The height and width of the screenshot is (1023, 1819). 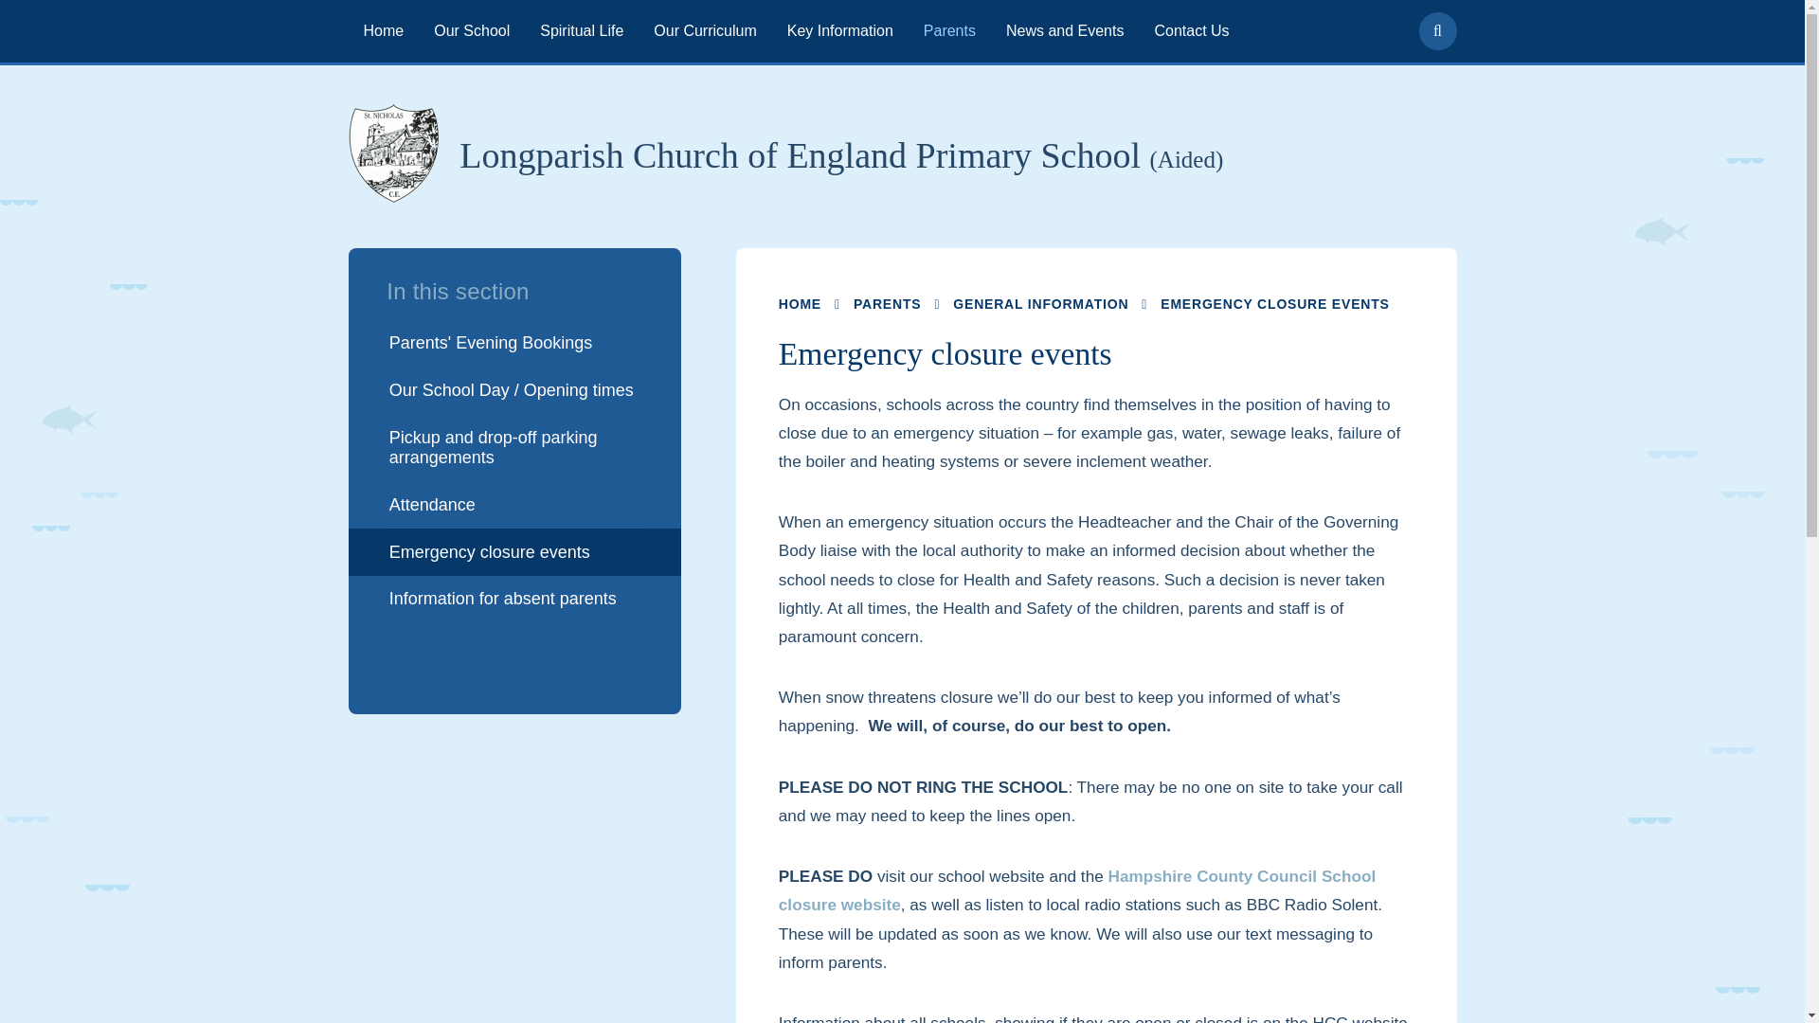 What do you see at coordinates (472, 30) in the screenshot?
I see `Our School` at bounding box center [472, 30].